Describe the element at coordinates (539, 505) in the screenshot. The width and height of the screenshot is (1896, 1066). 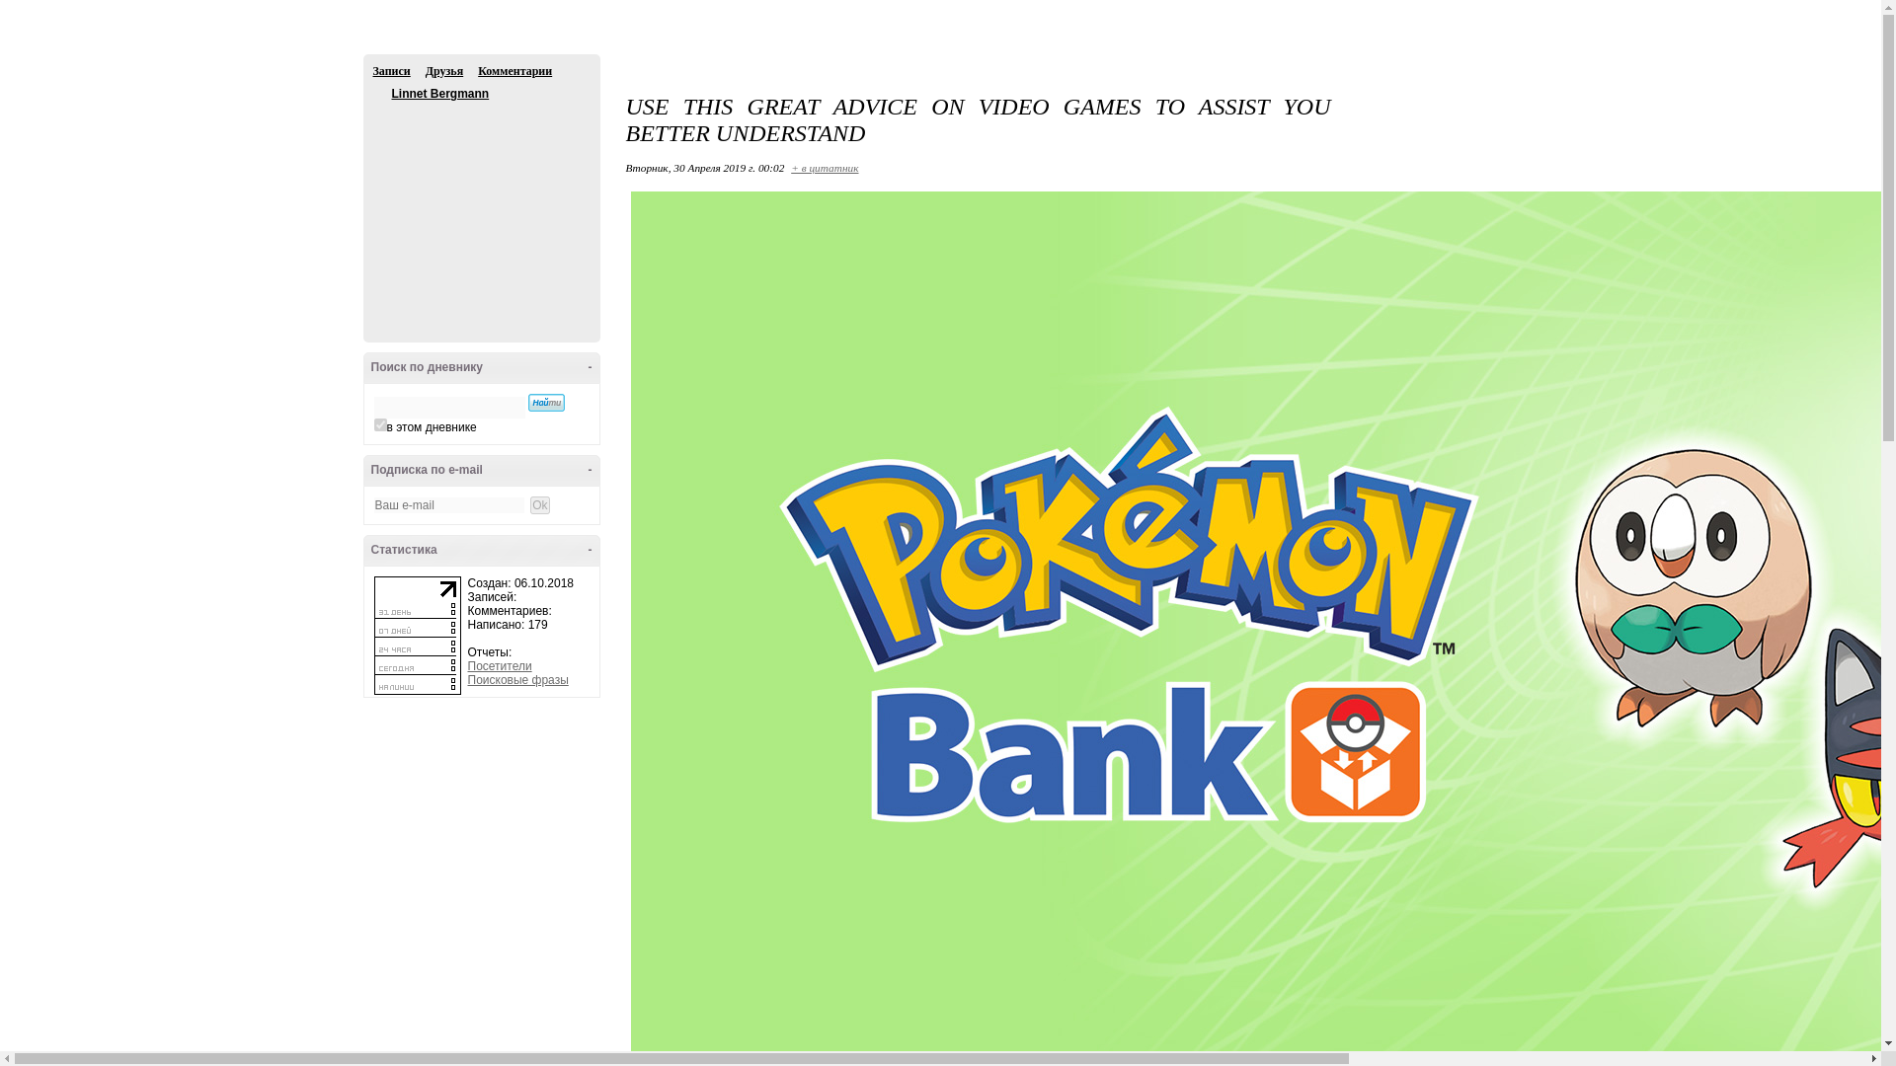
I see `Ok` at that location.